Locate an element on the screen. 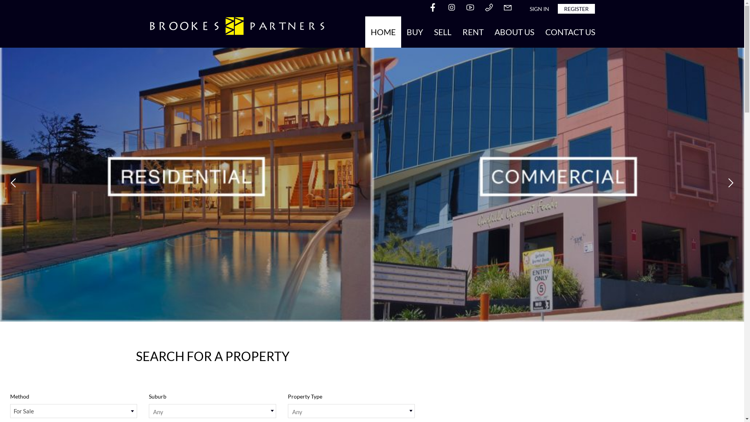  BUY is located at coordinates (414, 32).